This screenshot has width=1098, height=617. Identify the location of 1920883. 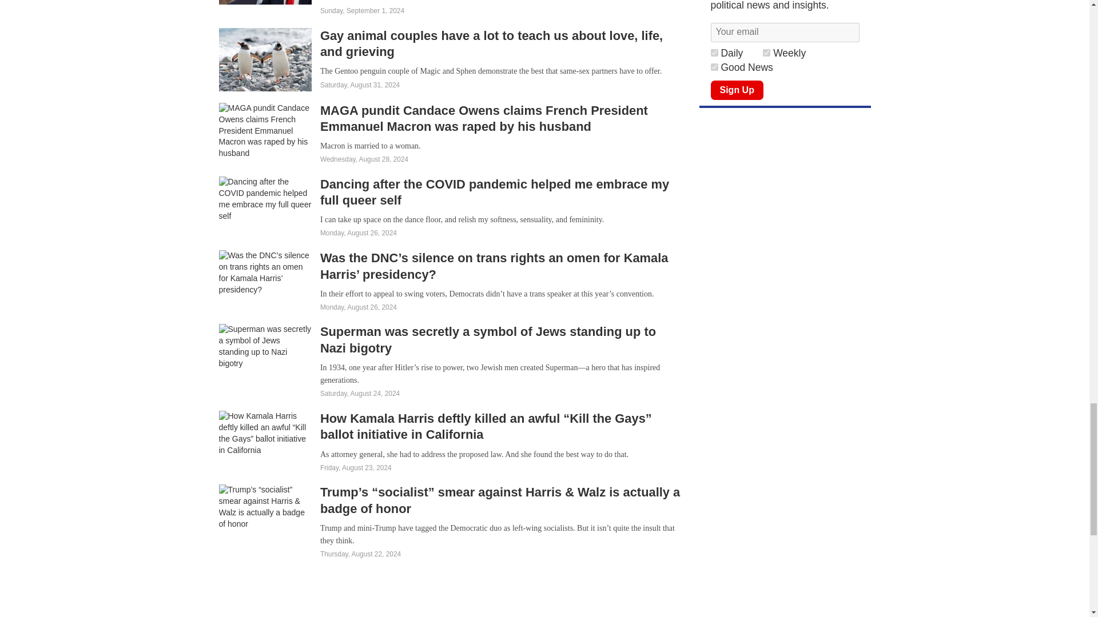
(714, 67).